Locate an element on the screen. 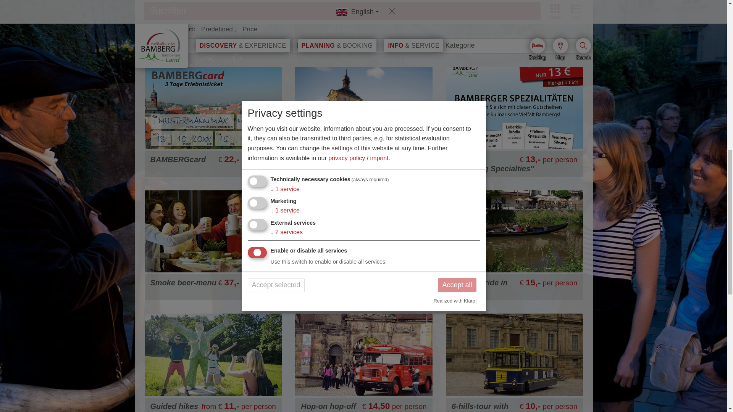  Kategorie is located at coordinates (462, 45).